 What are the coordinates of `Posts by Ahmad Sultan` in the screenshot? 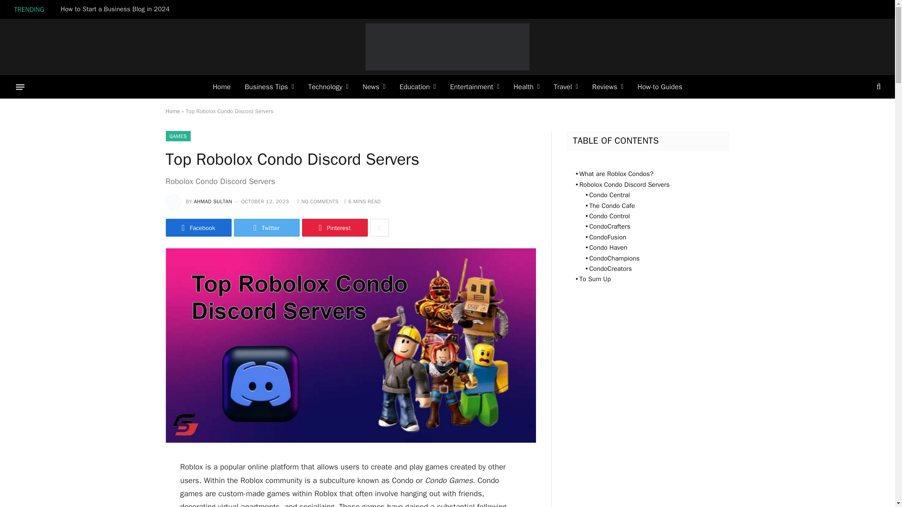 It's located at (212, 201).